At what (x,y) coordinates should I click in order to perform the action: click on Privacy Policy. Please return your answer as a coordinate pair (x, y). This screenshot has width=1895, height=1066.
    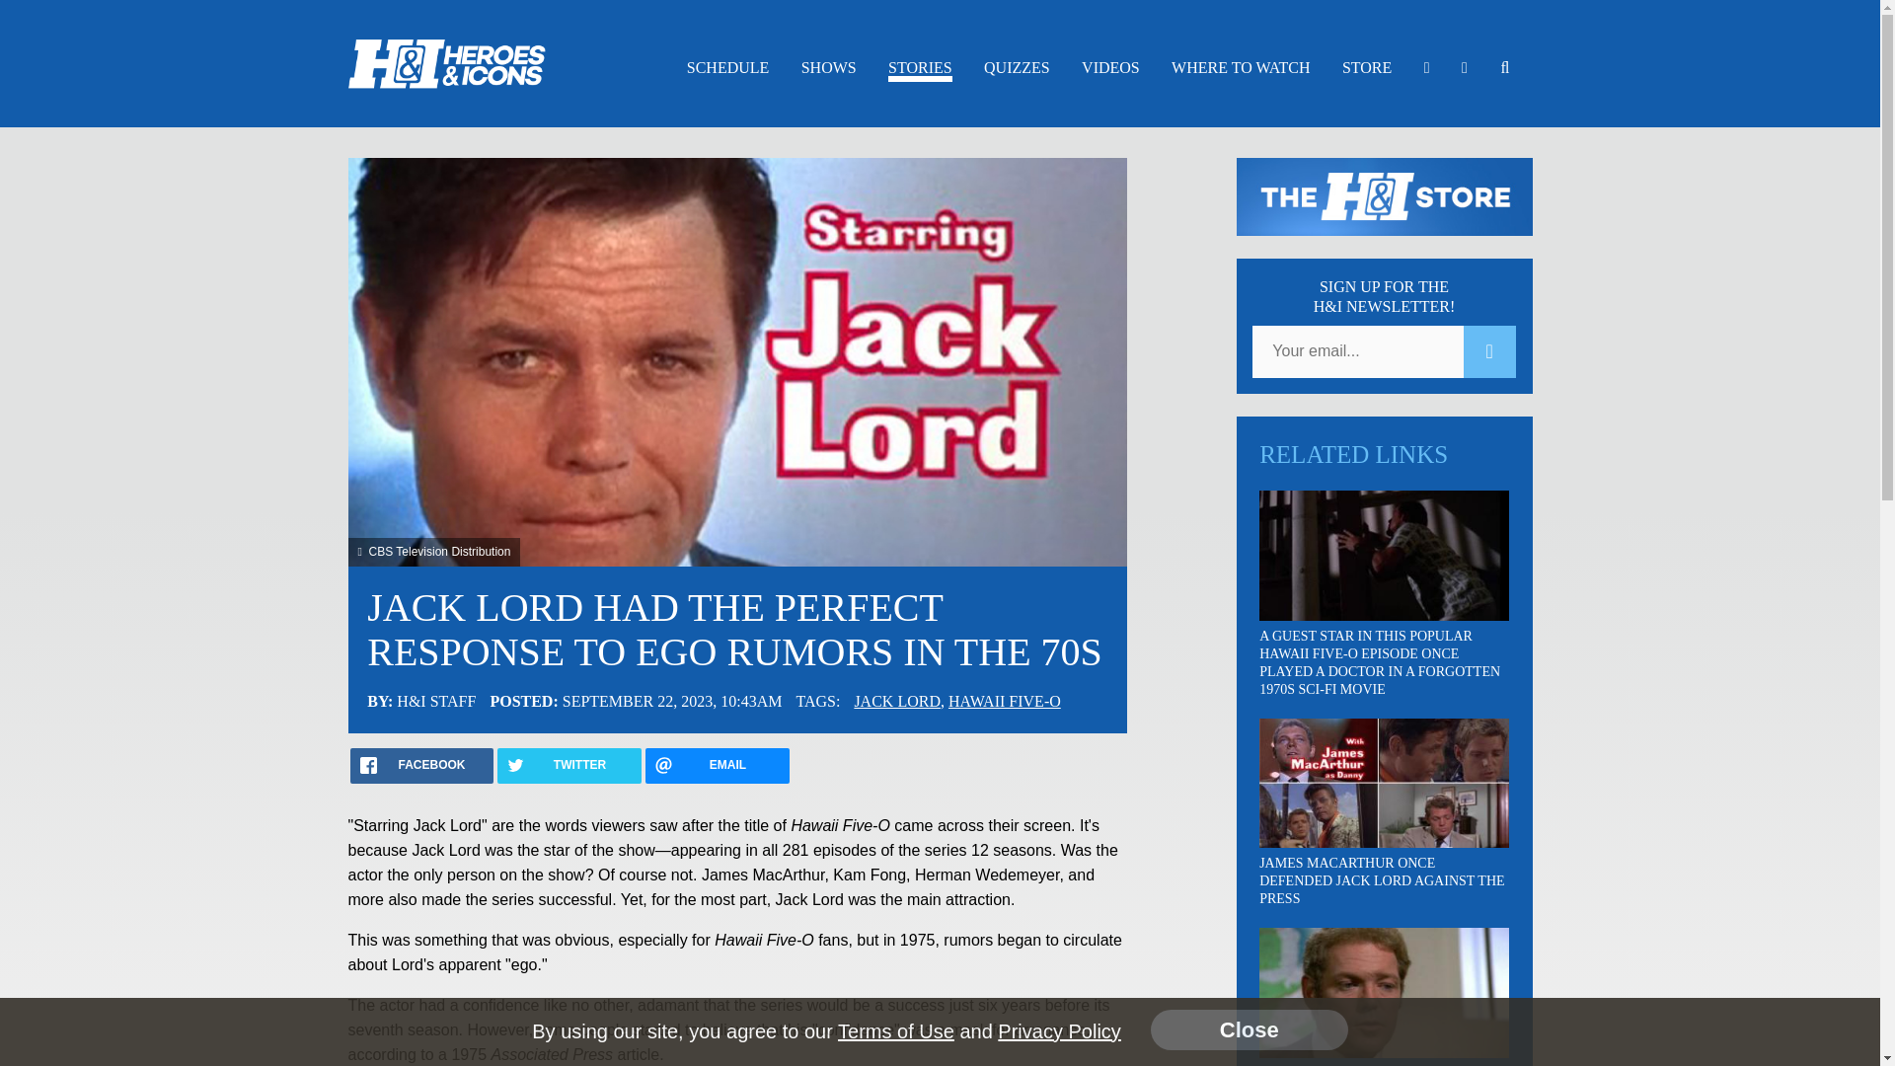
    Looking at the image, I should click on (1058, 1030).